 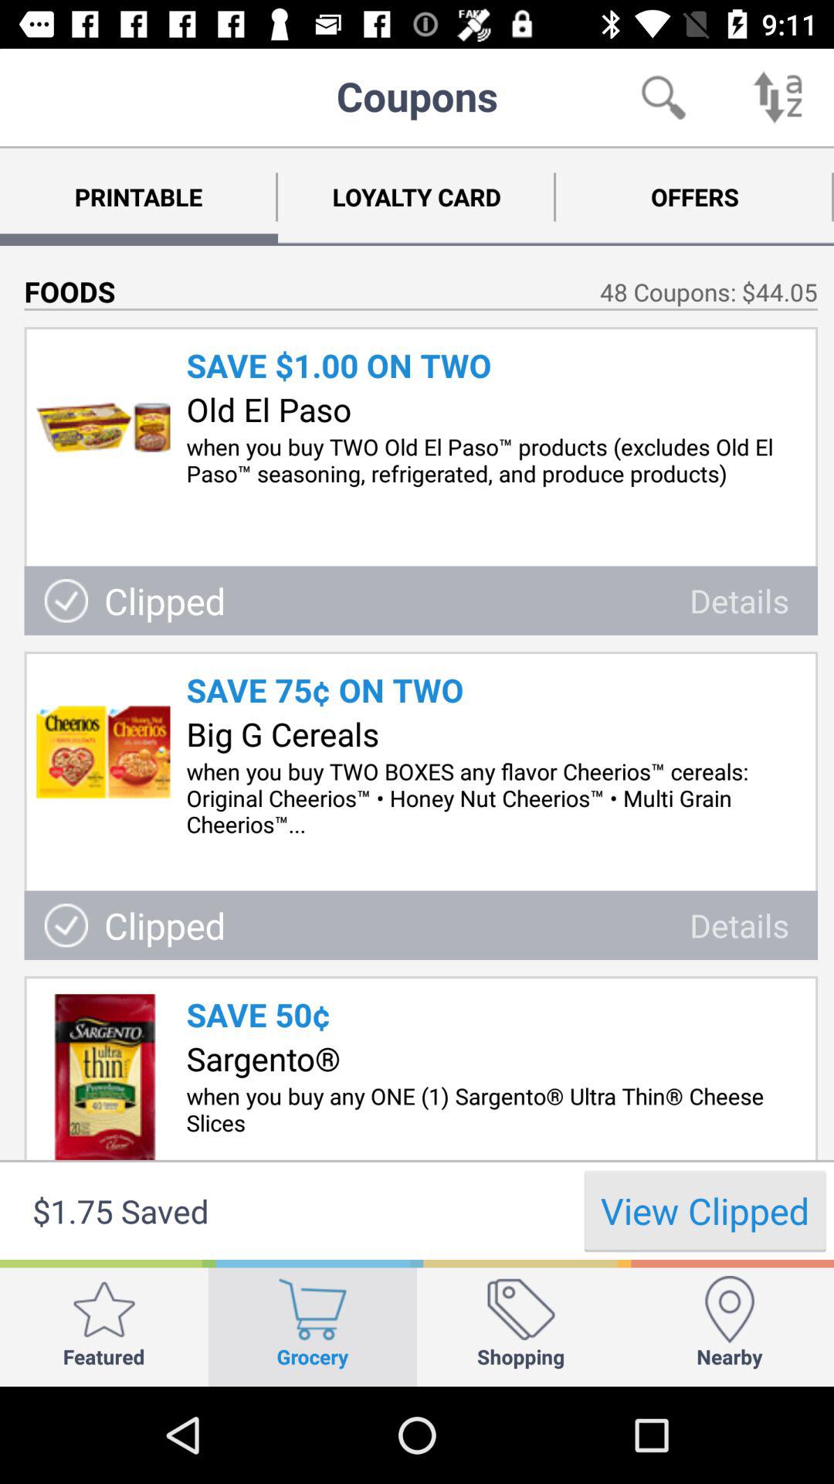 What do you see at coordinates (705, 1210) in the screenshot?
I see `launch item next to $1.75 saved app` at bounding box center [705, 1210].